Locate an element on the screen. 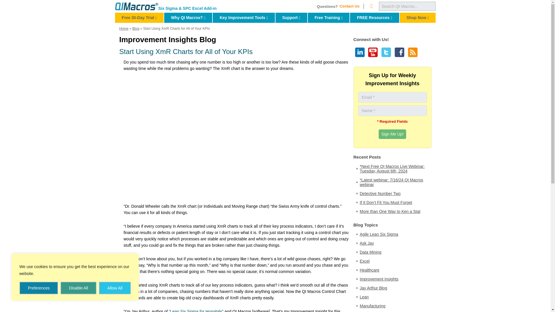 Image resolution: width=555 pixels, height=312 pixels. Connect with us on Twitter is located at coordinates (386, 52).